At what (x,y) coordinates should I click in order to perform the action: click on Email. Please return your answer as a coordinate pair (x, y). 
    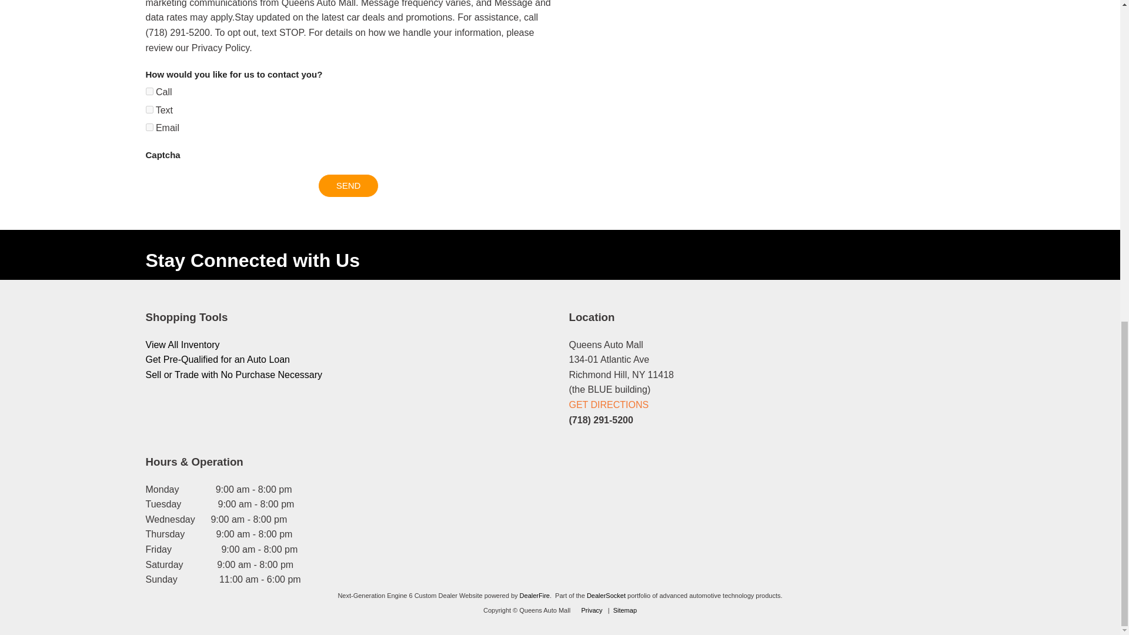
    Looking at the image, I should click on (149, 127).